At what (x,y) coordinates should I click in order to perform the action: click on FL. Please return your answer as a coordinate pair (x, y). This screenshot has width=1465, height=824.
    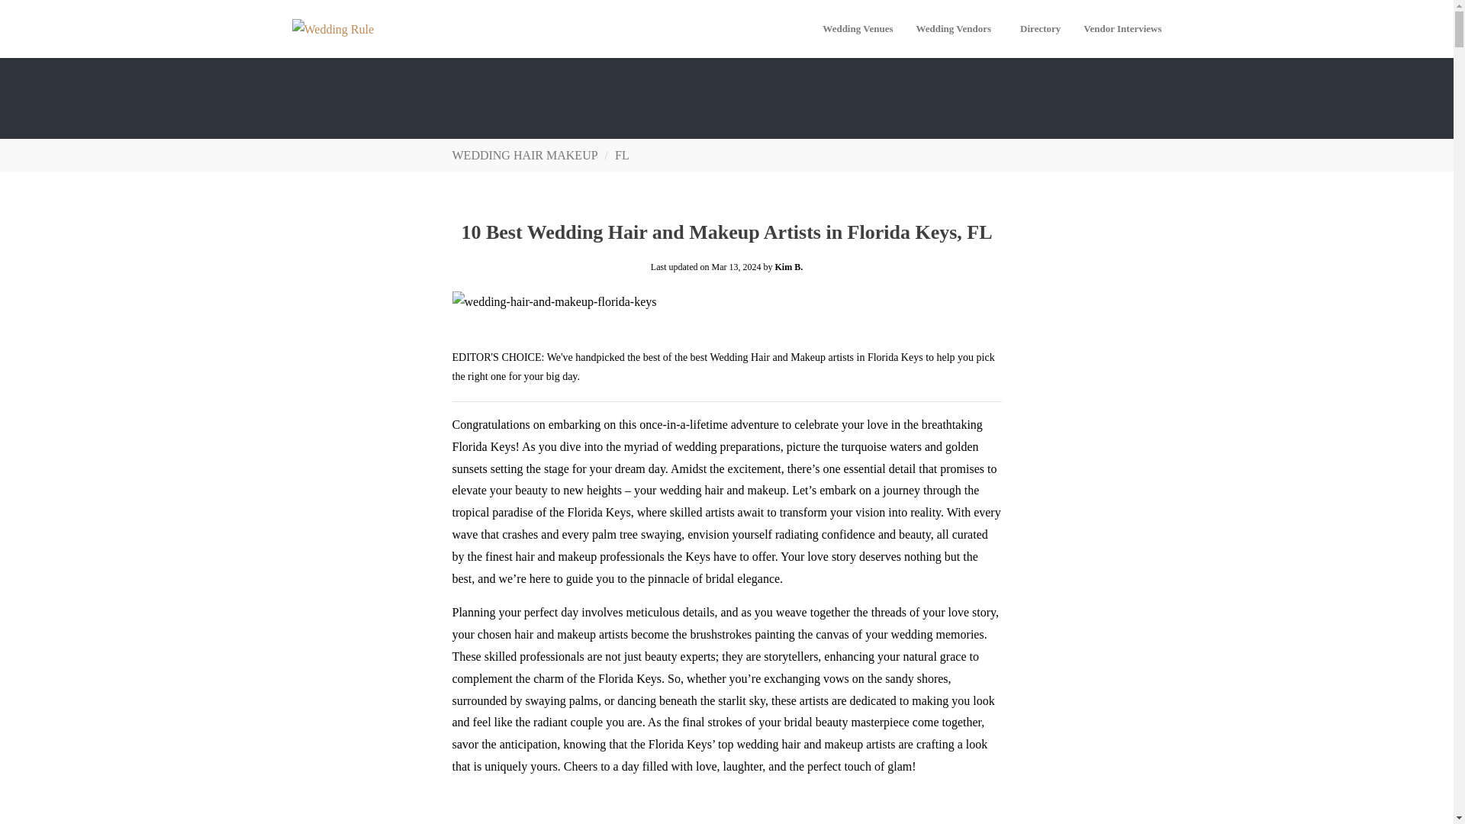
    Looking at the image, I should click on (623, 155).